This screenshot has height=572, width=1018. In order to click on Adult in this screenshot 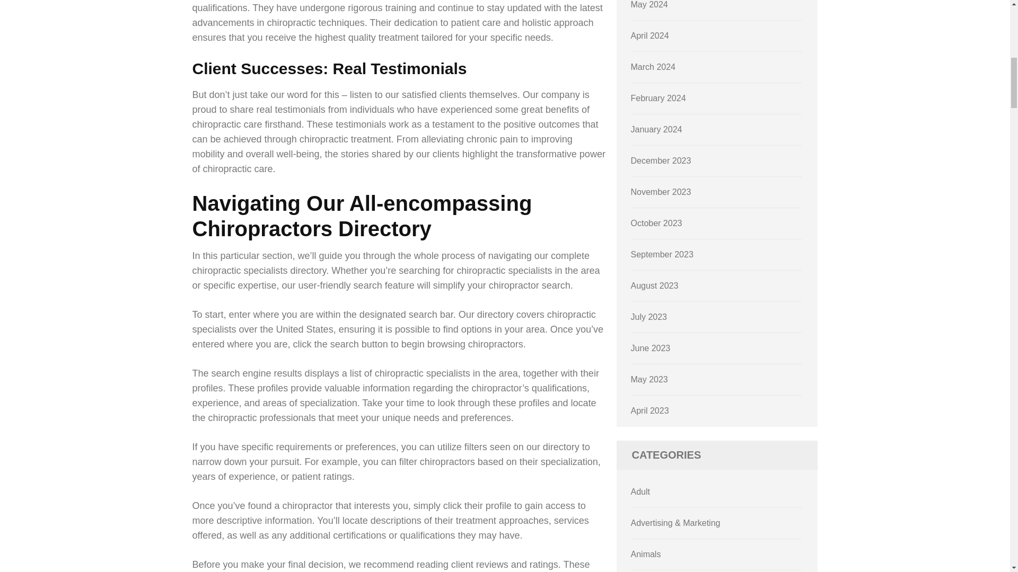, I will do `click(640, 491)`.